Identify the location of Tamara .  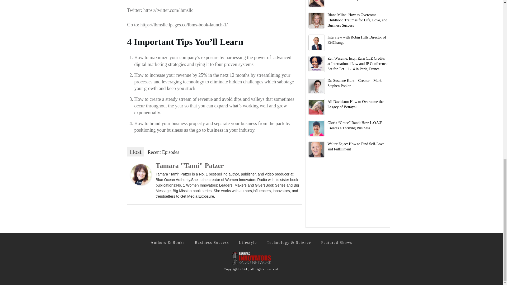
(141, 174).